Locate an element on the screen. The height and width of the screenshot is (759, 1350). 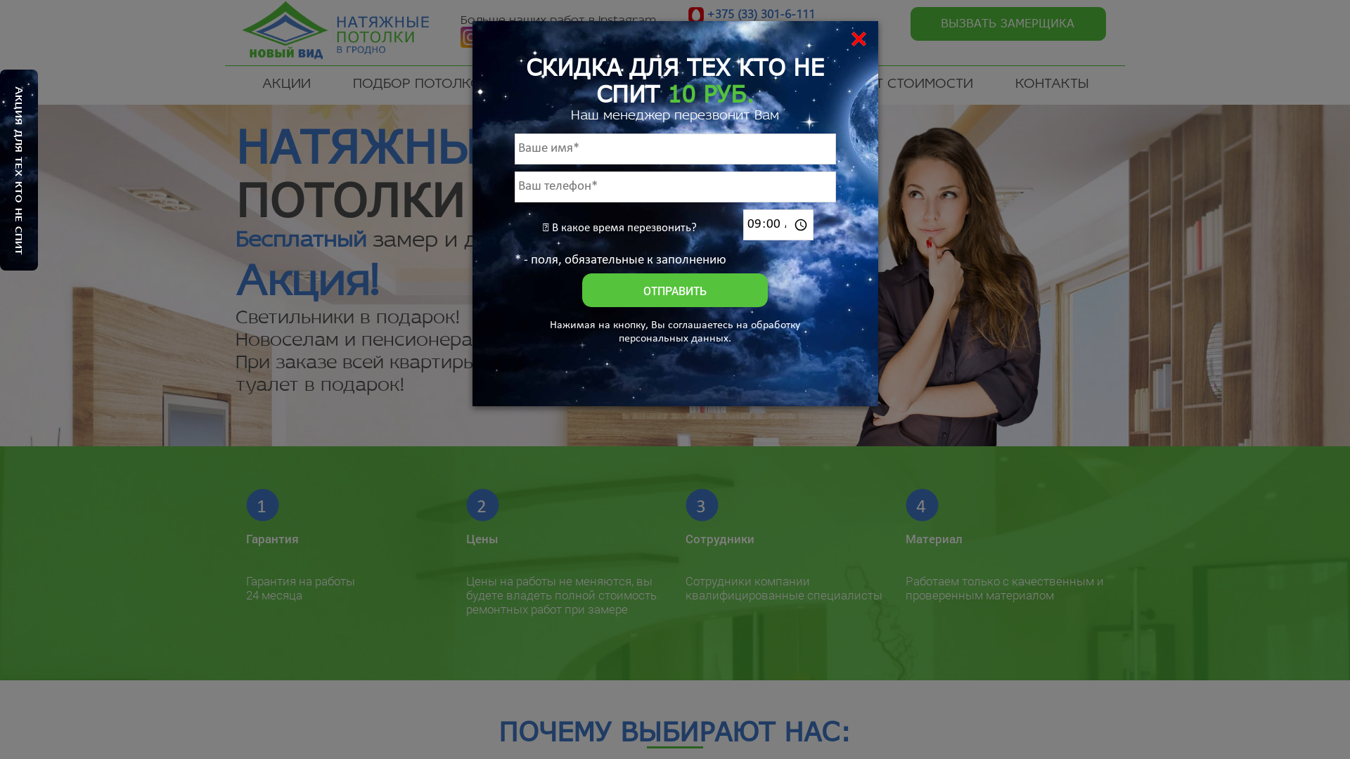
+375 (33) 301-6-111 is located at coordinates (761, 14).